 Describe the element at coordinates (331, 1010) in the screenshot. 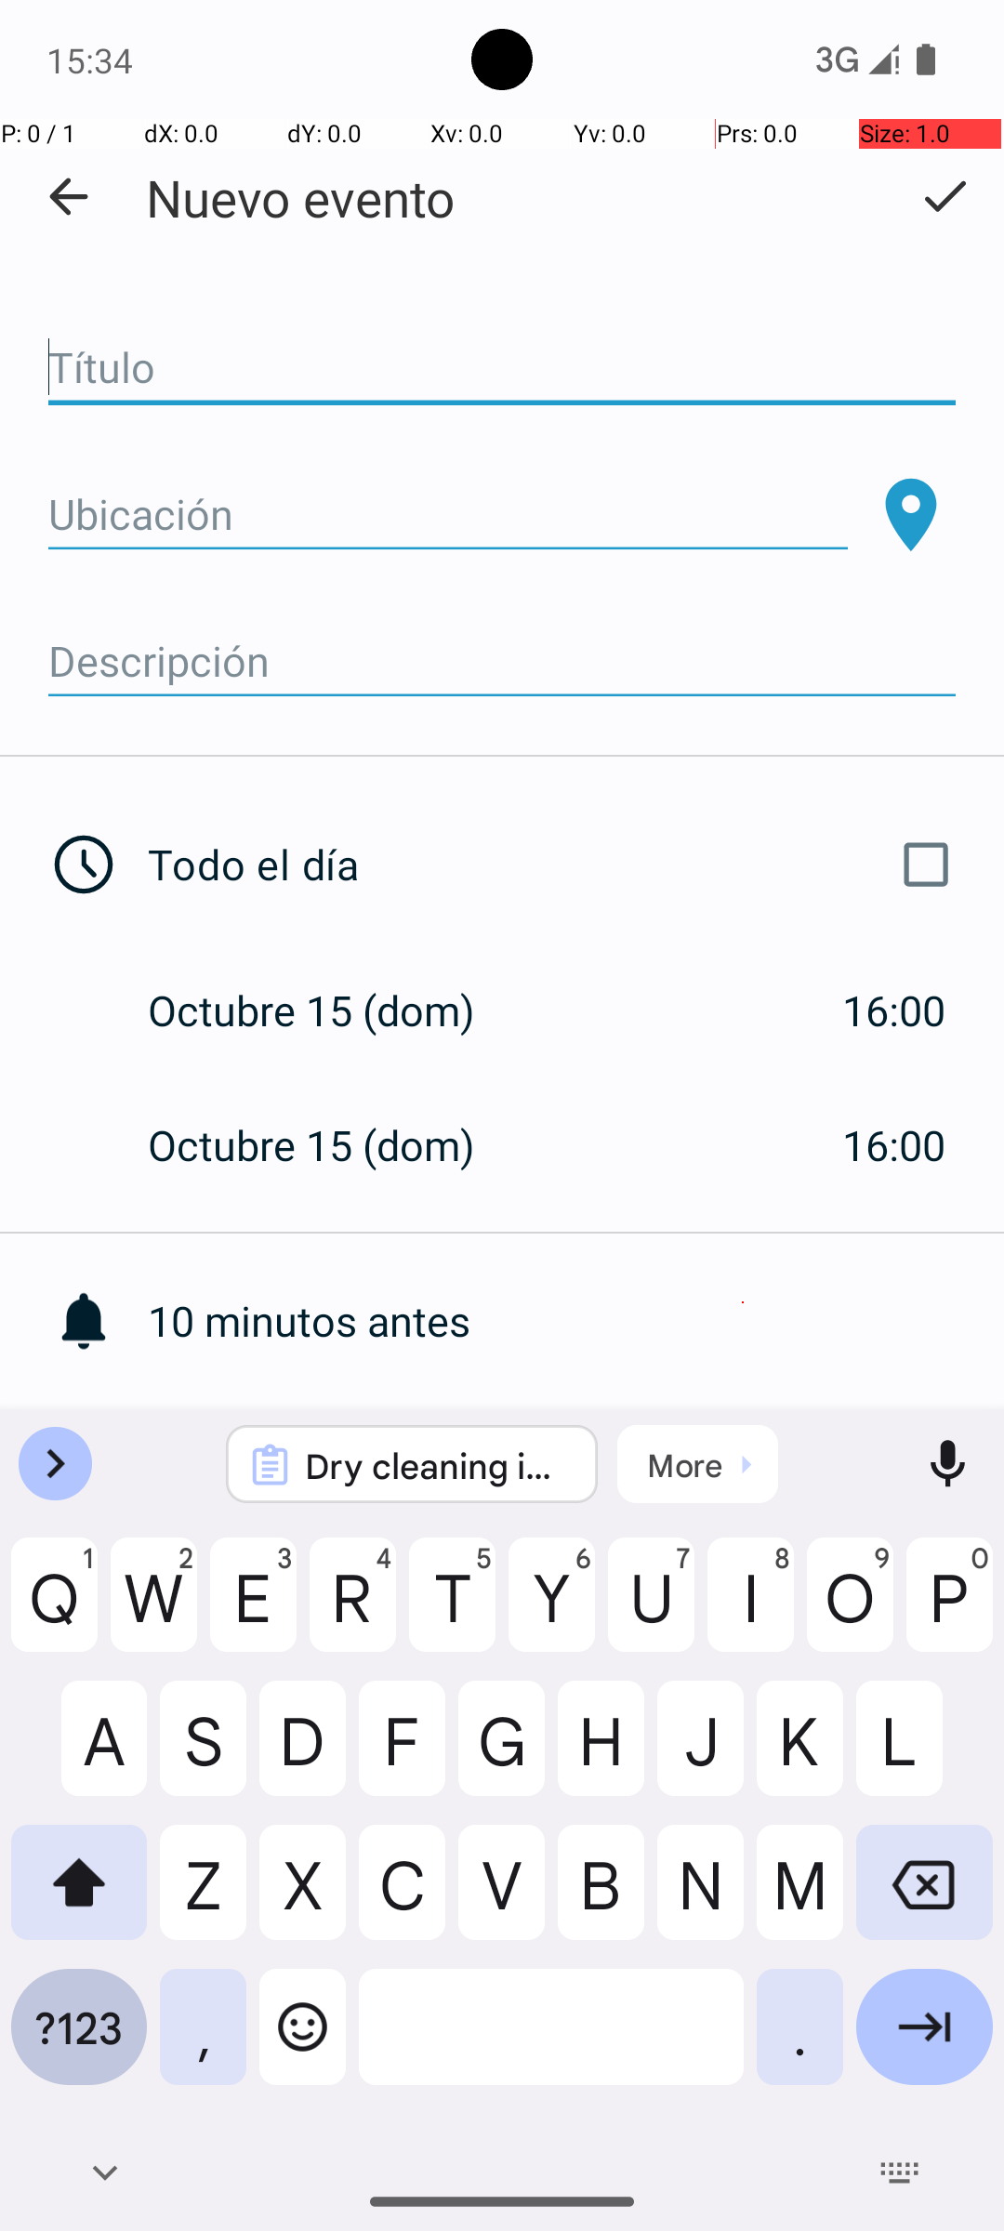

I see `Octubre 15 (dom)` at that location.